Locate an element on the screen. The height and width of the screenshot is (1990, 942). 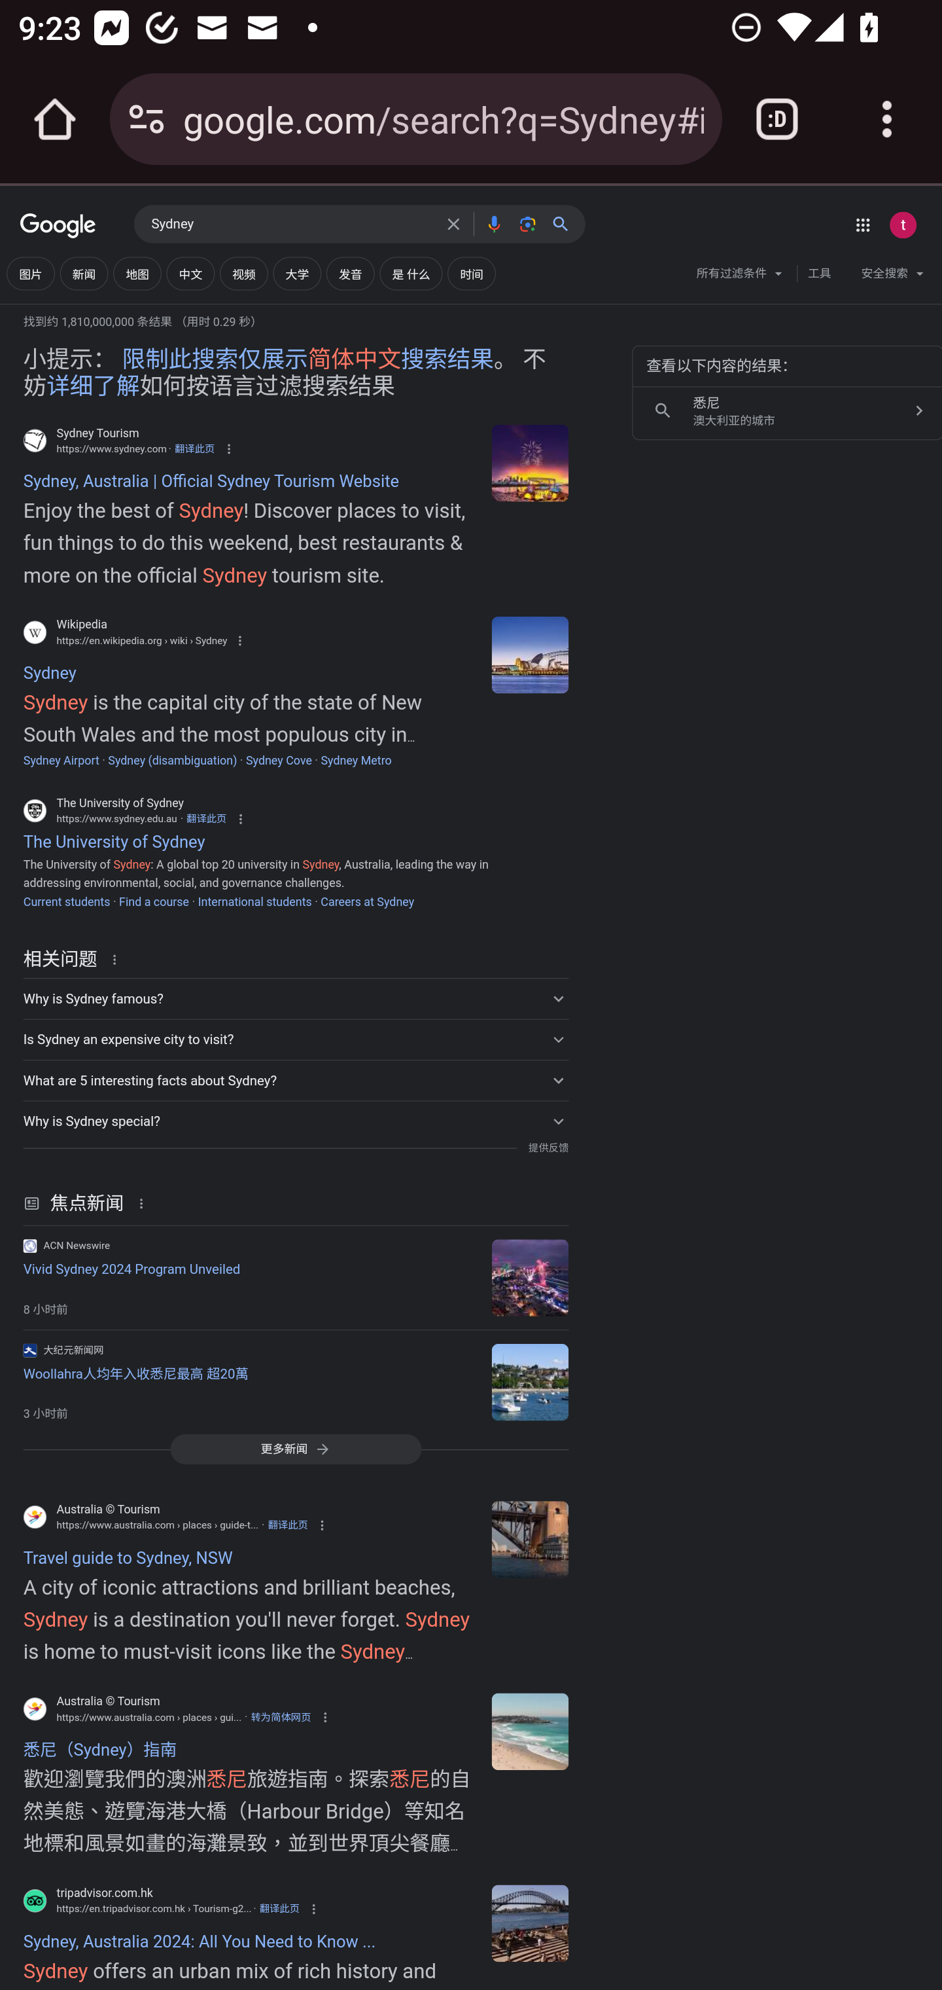
新闻 is located at coordinates (83, 274).